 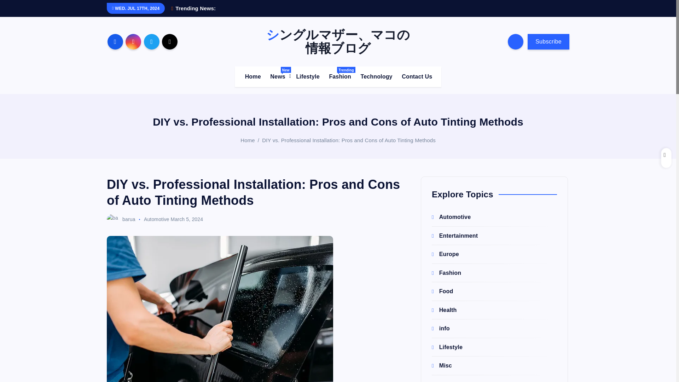 I want to click on Contact Us, so click(x=339, y=76).